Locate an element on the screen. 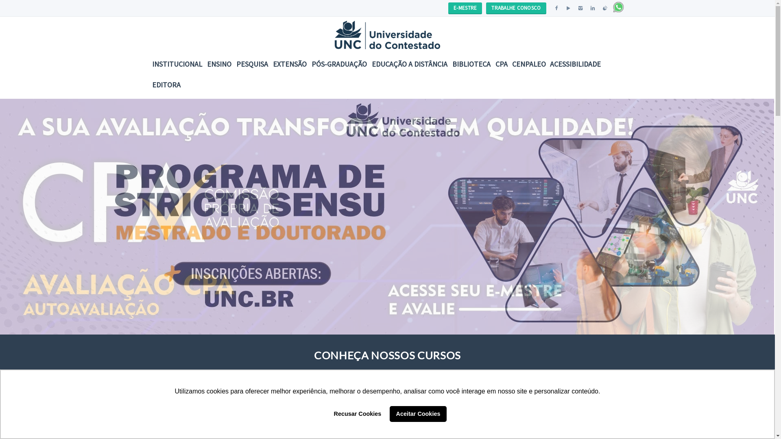 Image resolution: width=781 pixels, height=439 pixels. E-MESTRE is located at coordinates (467, 8).